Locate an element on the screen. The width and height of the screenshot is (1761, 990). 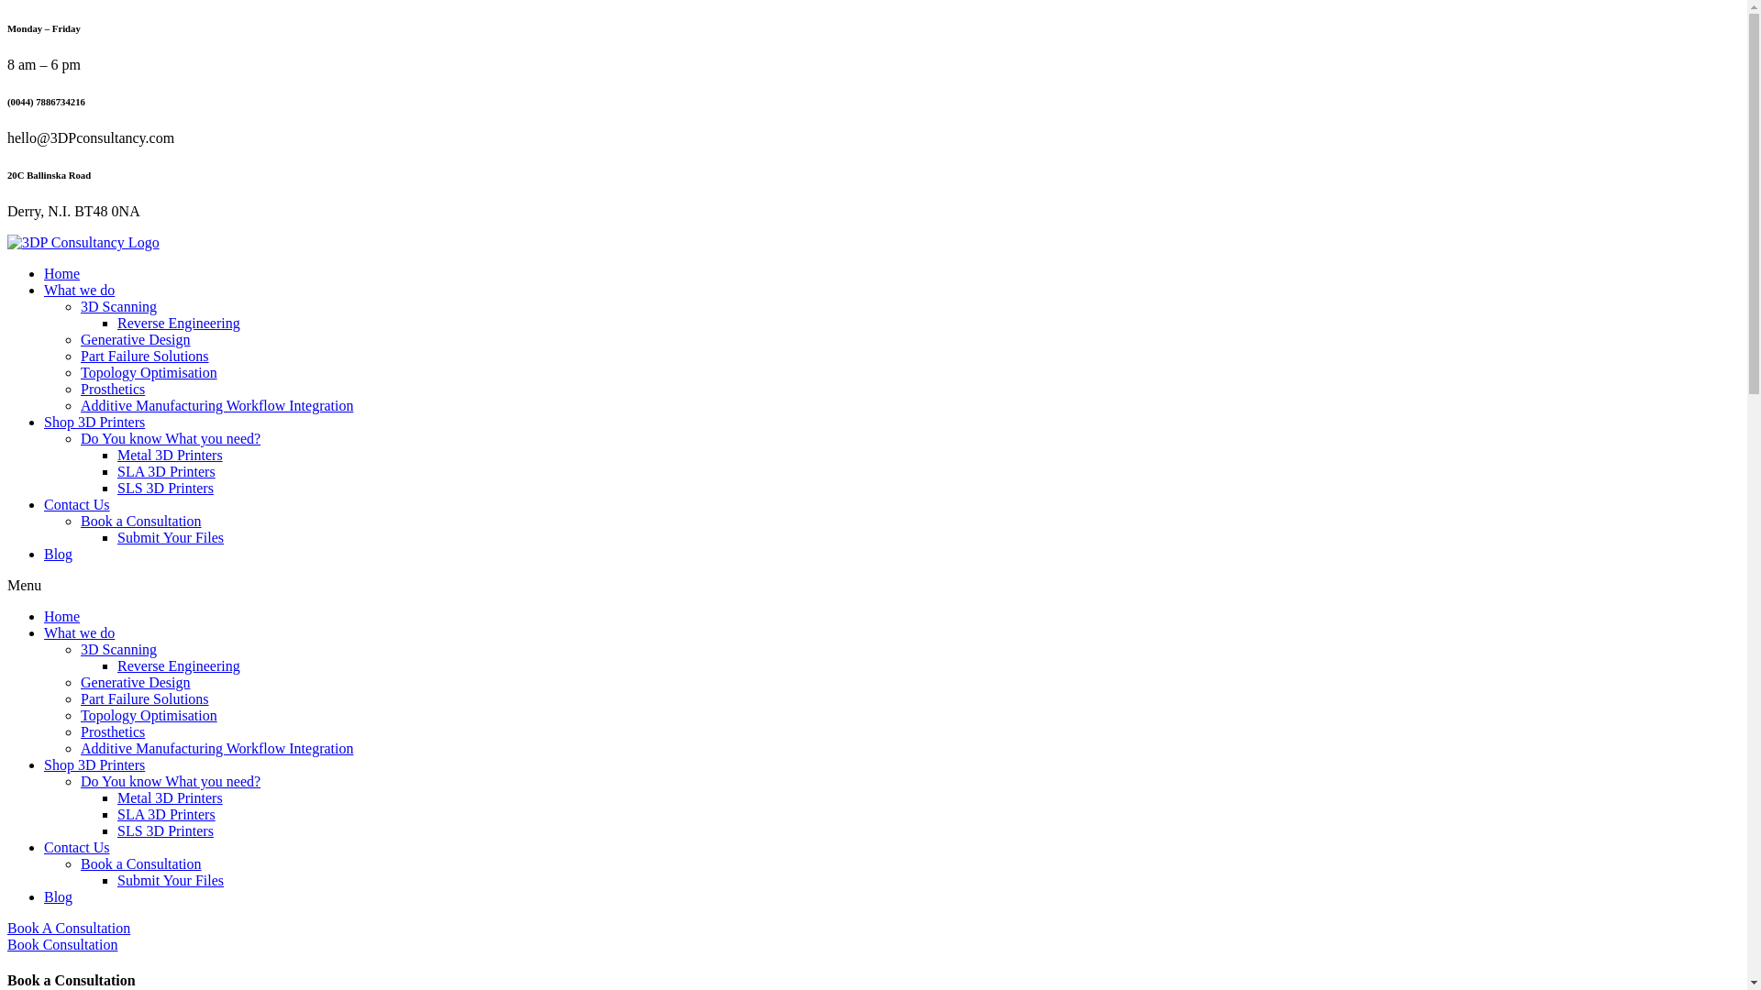
3D Scanning is located at coordinates (119, 649).